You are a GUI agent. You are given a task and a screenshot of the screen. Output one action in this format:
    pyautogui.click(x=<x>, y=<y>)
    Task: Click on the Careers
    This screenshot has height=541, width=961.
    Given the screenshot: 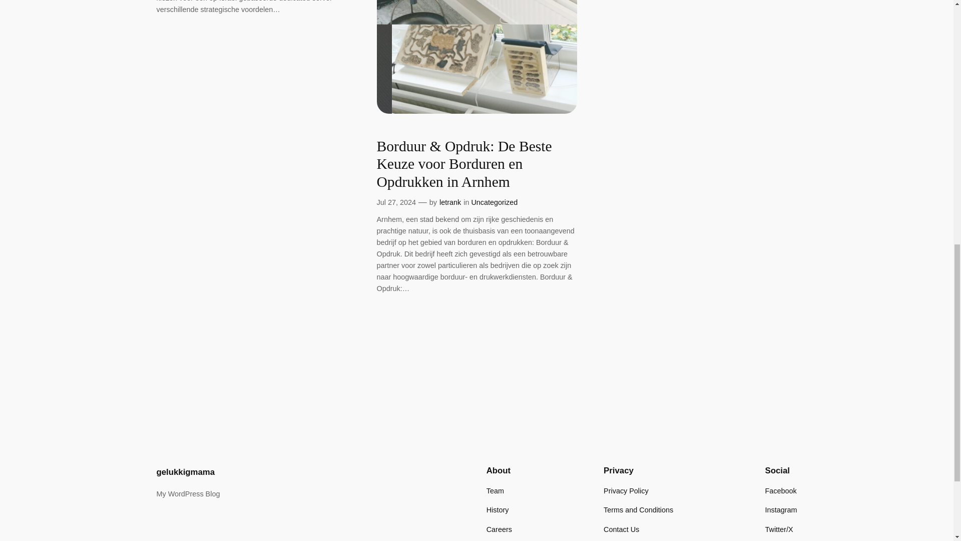 What is the action you would take?
    pyautogui.click(x=499, y=529)
    